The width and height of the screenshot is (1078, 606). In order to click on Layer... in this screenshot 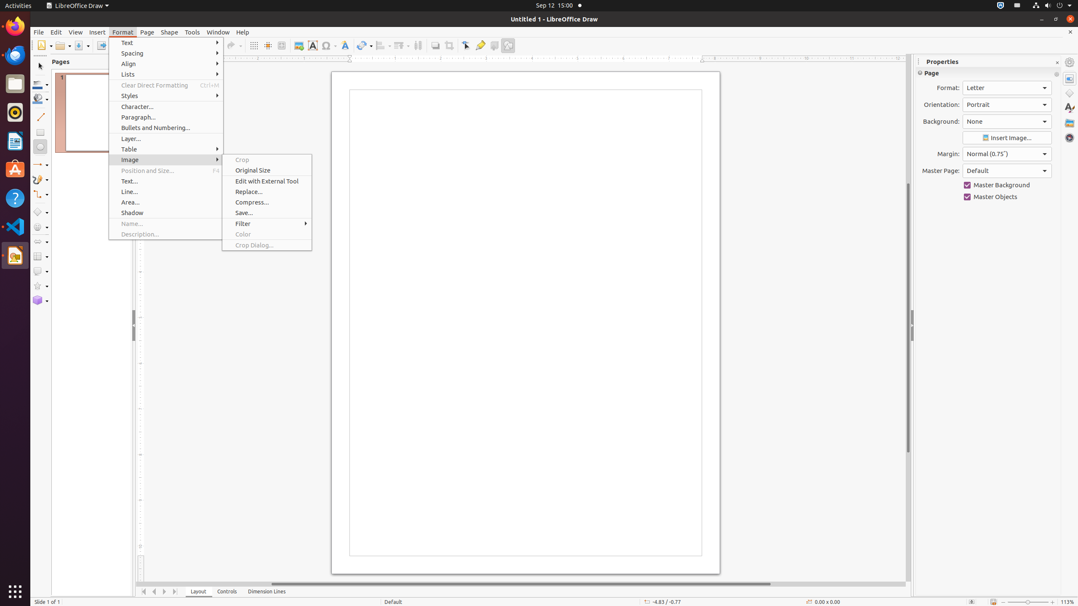, I will do `click(166, 139)`.